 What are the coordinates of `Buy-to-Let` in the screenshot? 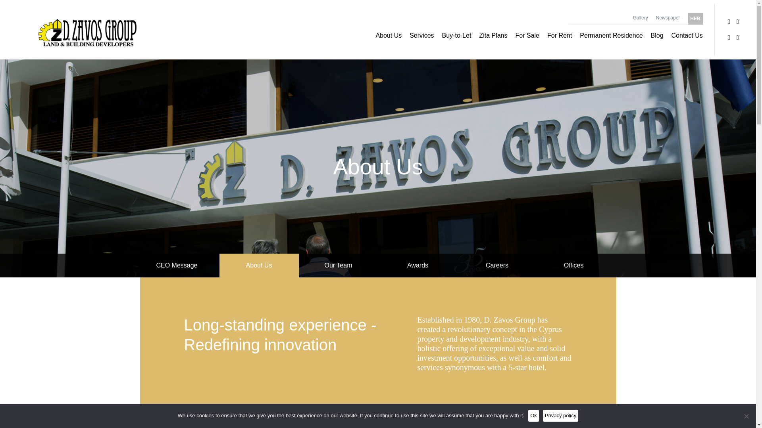 It's located at (456, 35).